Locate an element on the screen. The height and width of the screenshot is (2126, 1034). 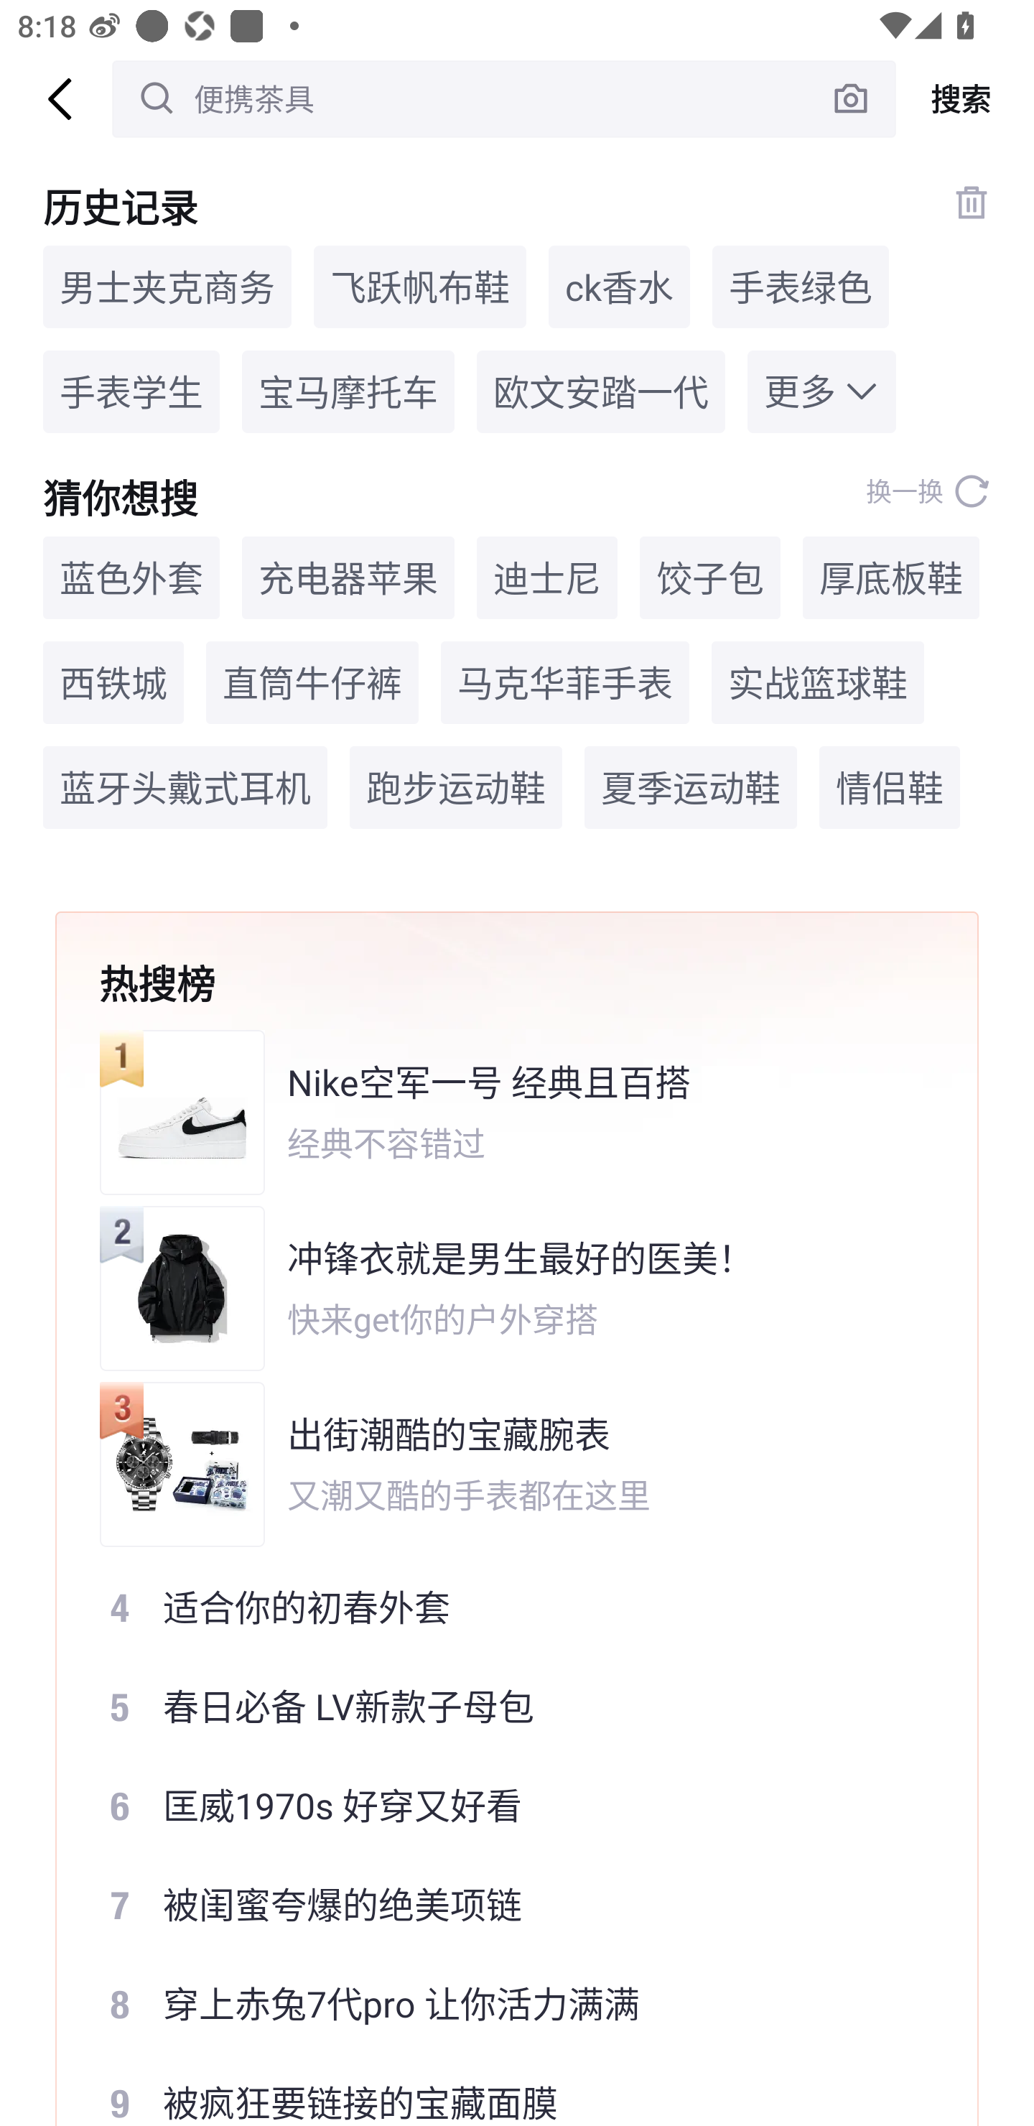
宝马摩托车 is located at coordinates (348, 392).